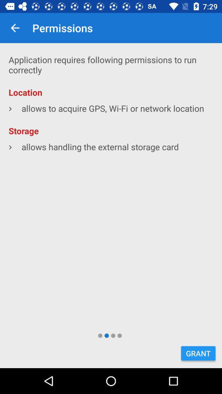  Describe the element at coordinates (198, 353) in the screenshot. I see `select the grant at the bottom right corner` at that location.